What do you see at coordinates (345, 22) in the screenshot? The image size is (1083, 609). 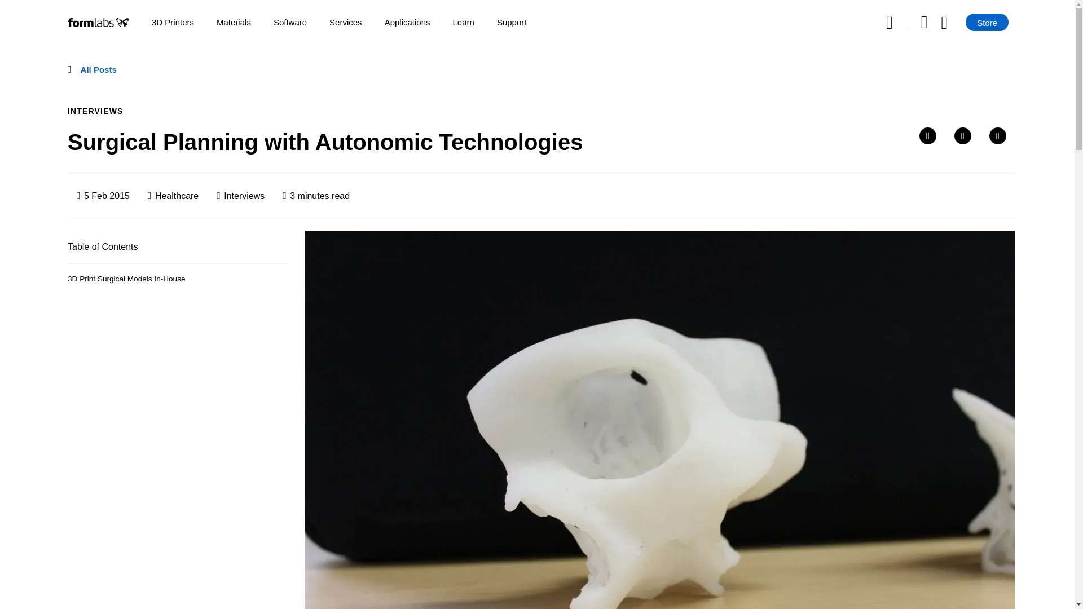 I see `Services` at bounding box center [345, 22].